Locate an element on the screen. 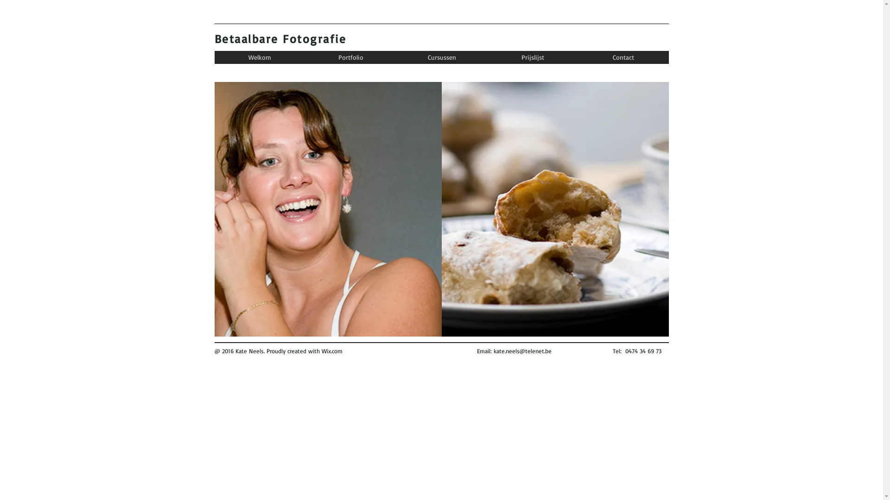  Prijslijst is located at coordinates (532, 57).